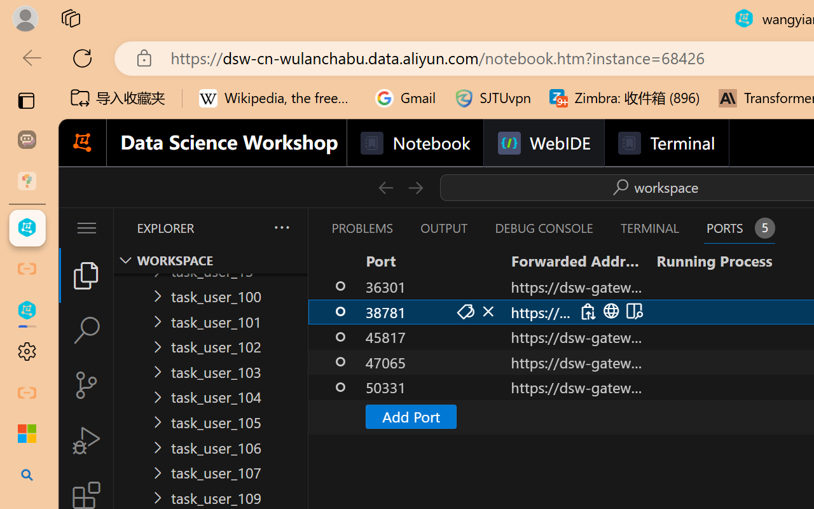 The image size is (814, 509). I want to click on Copy Local Address (Ctrl+C), so click(587, 312).